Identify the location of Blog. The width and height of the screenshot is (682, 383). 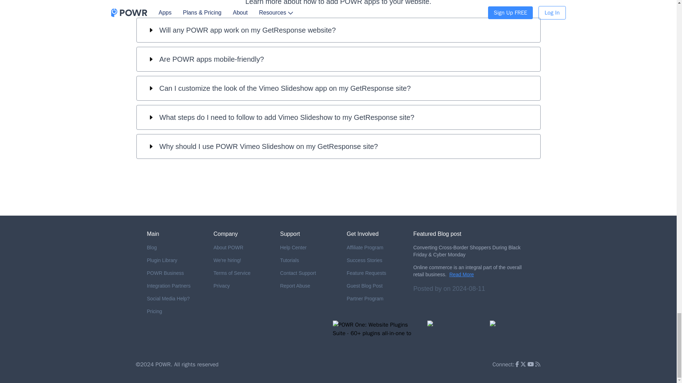
(175, 248).